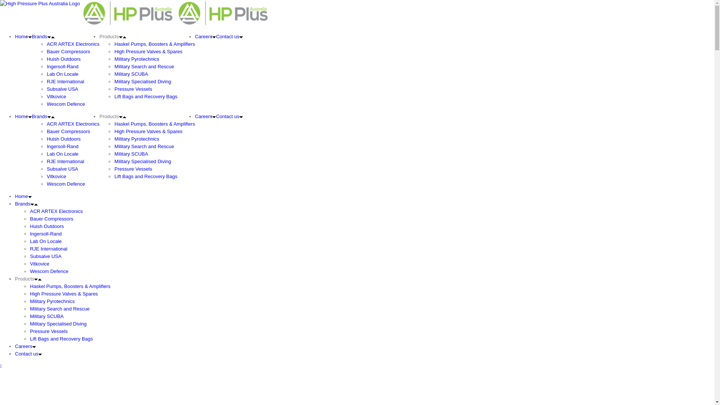  Describe the element at coordinates (73, 124) in the screenshot. I see `ACR ARTEX Electronics` at that location.